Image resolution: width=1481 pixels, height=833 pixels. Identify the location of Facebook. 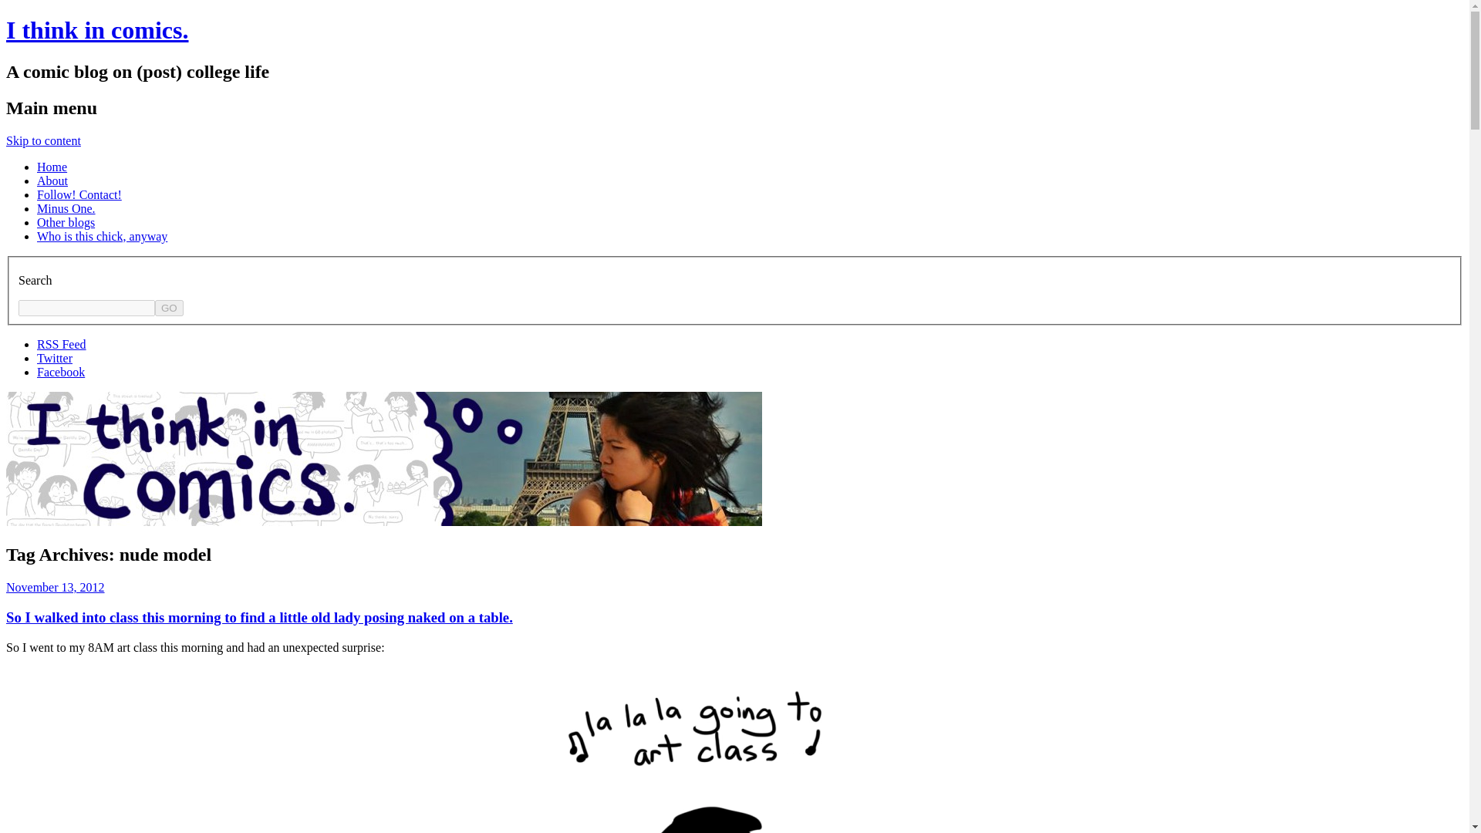
(60, 372).